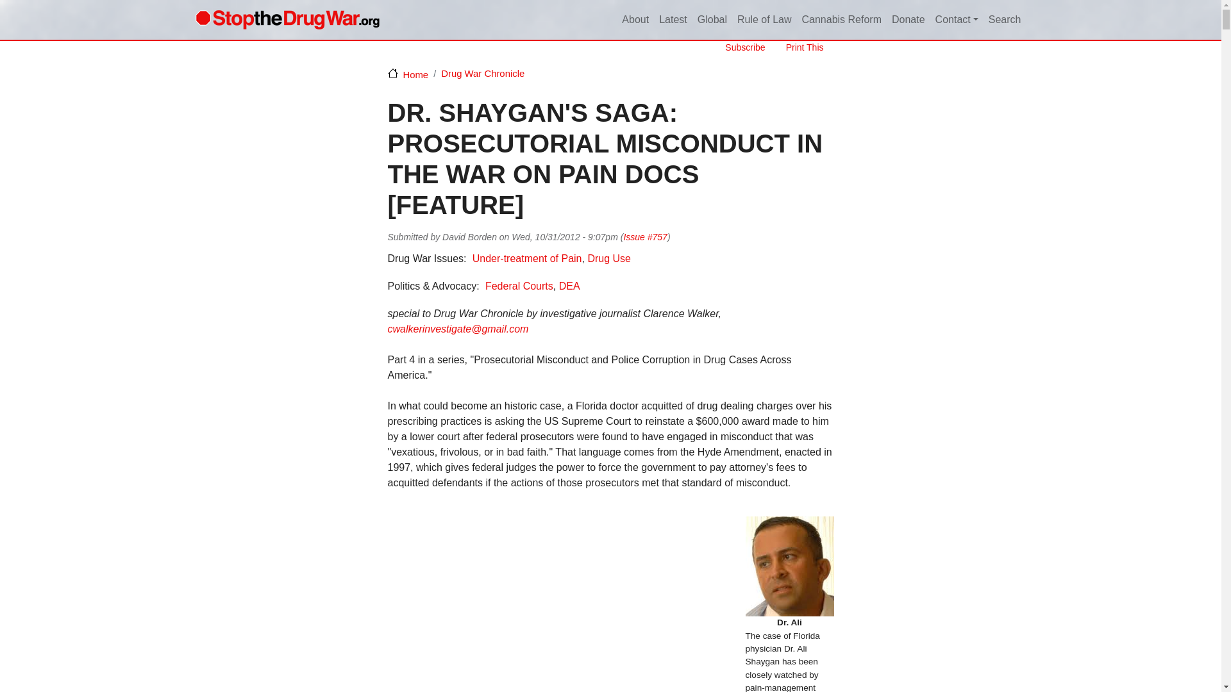 The image size is (1231, 692). What do you see at coordinates (1005, 20) in the screenshot?
I see `Search` at bounding box center [1005, 20].